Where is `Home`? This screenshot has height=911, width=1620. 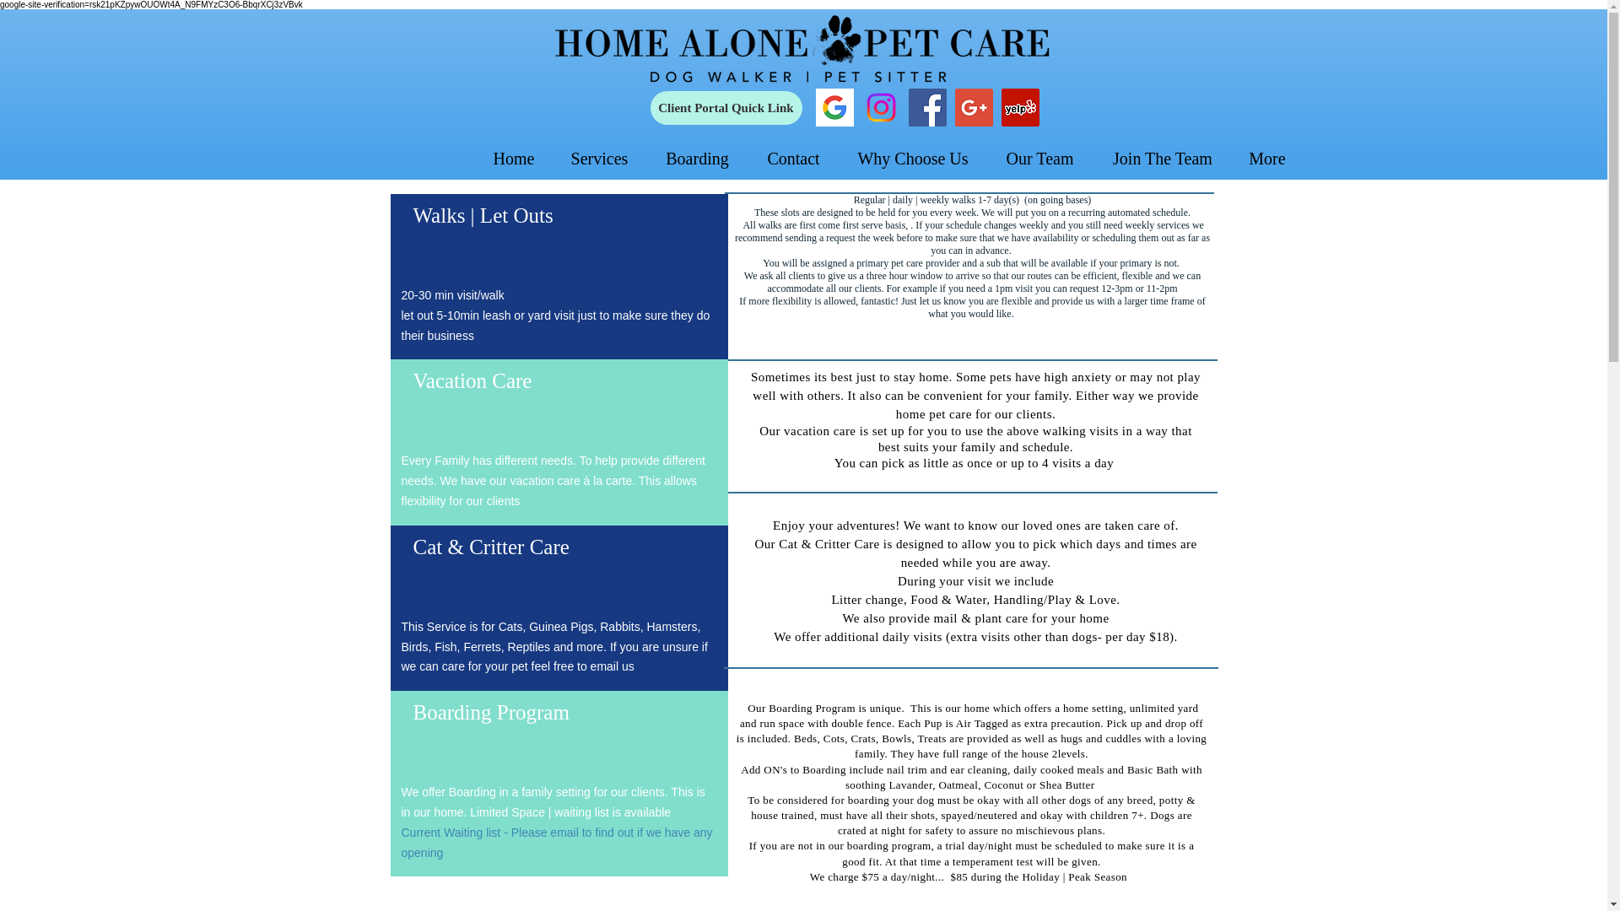 Home is located at coordinates (514, 159).